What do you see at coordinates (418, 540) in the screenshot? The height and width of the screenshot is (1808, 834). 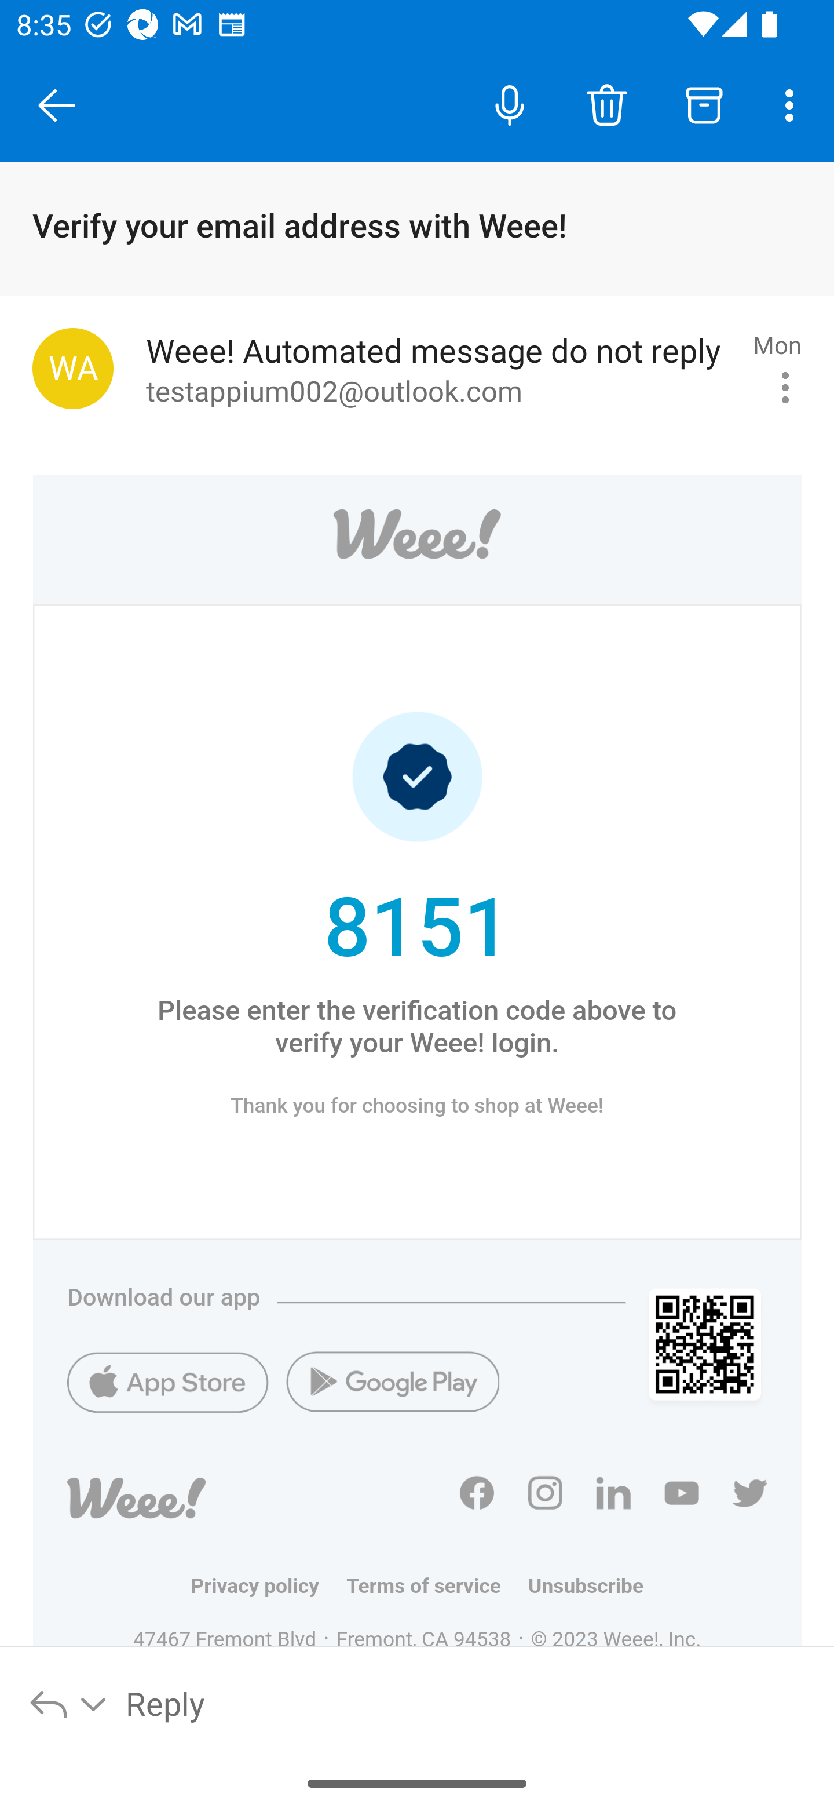 I see `image` at bounding box center [418, 540].